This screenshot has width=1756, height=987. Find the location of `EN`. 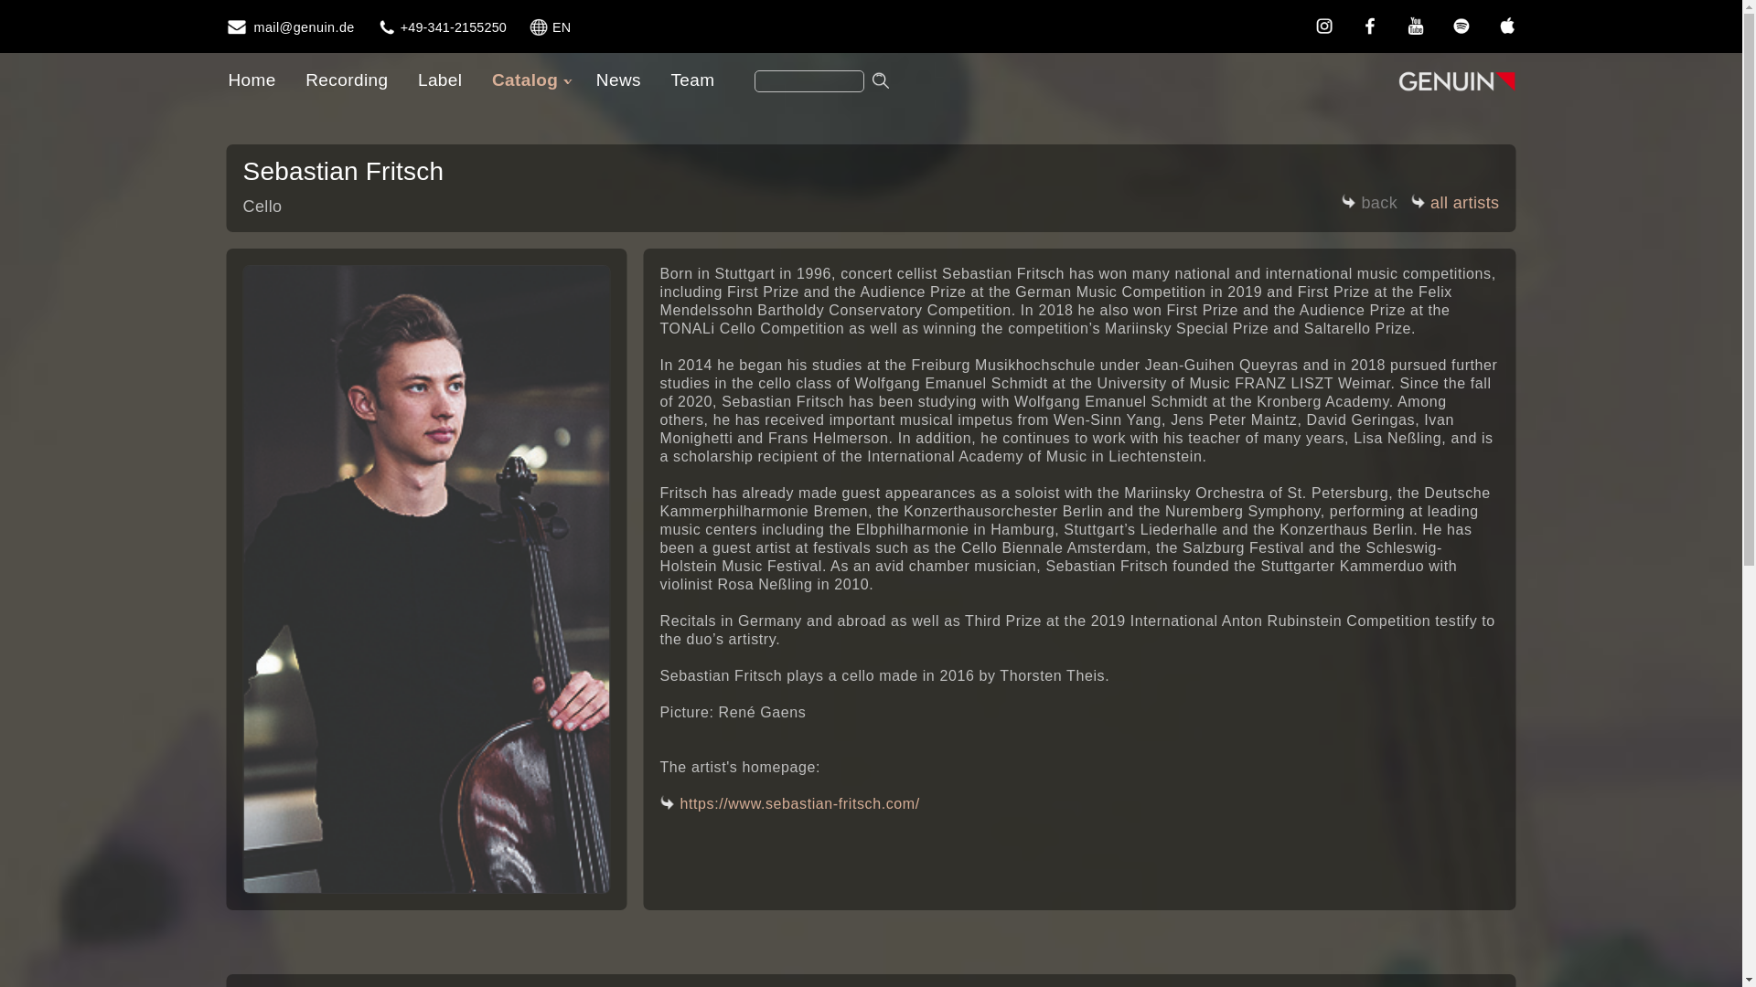

EN is located at coordinates (549, 27).